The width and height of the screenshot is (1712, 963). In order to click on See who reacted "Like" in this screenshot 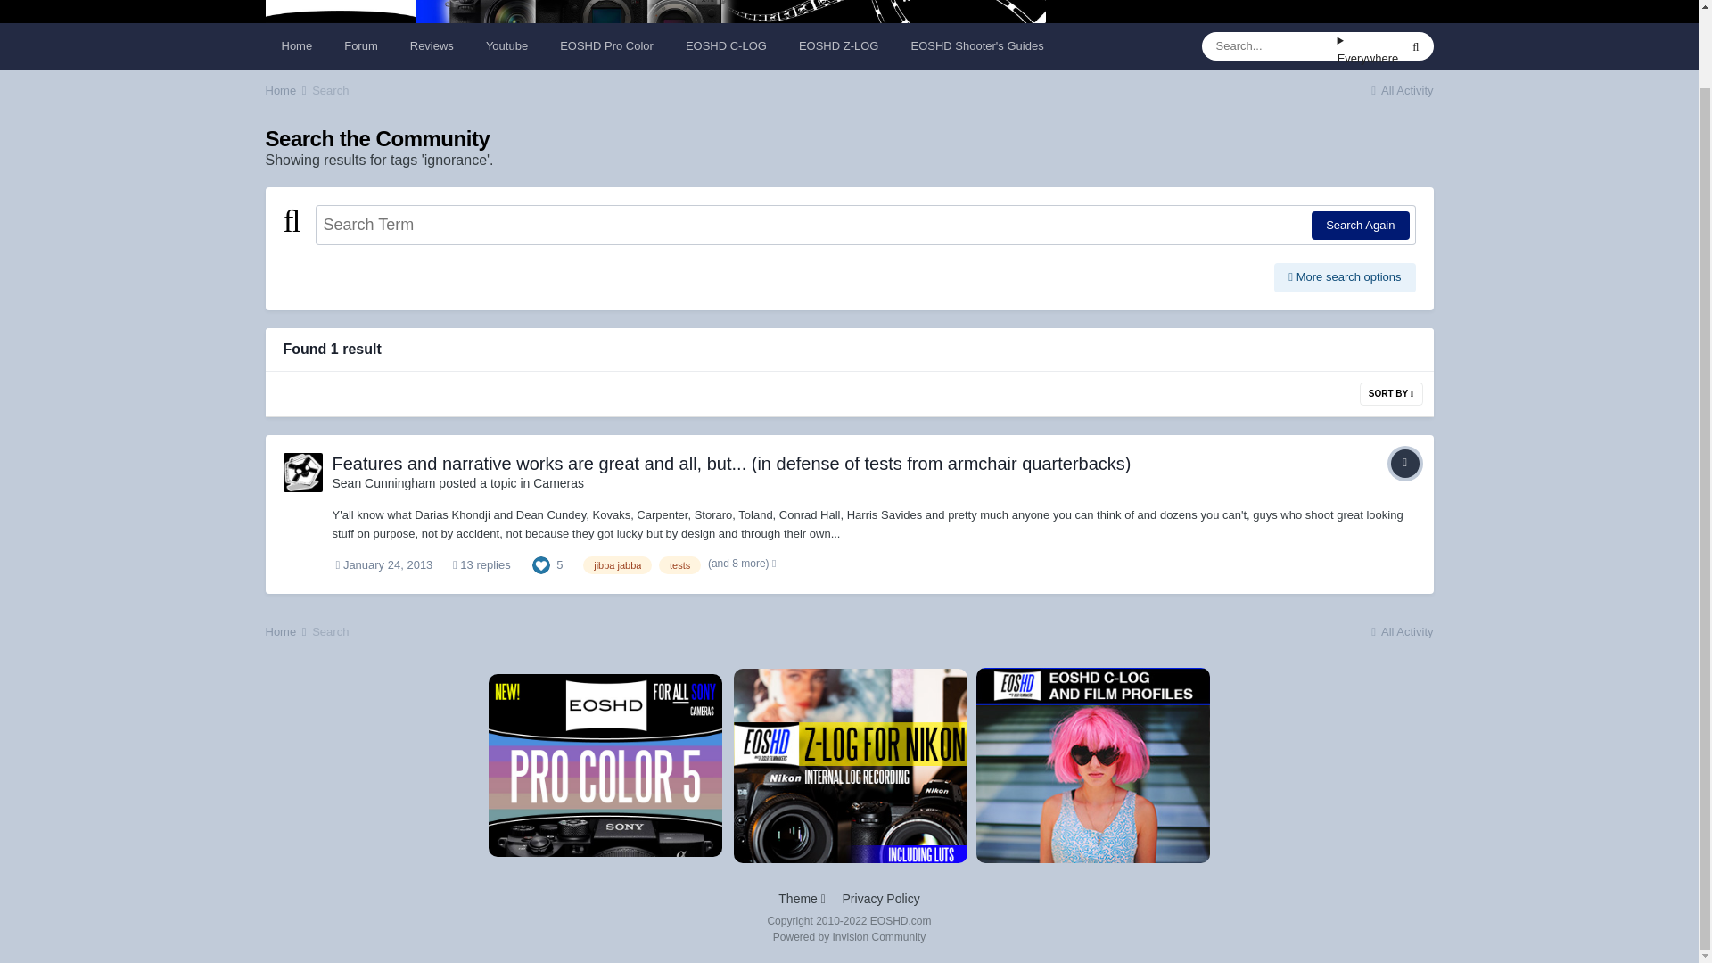, I will do `click(540, 564)`.